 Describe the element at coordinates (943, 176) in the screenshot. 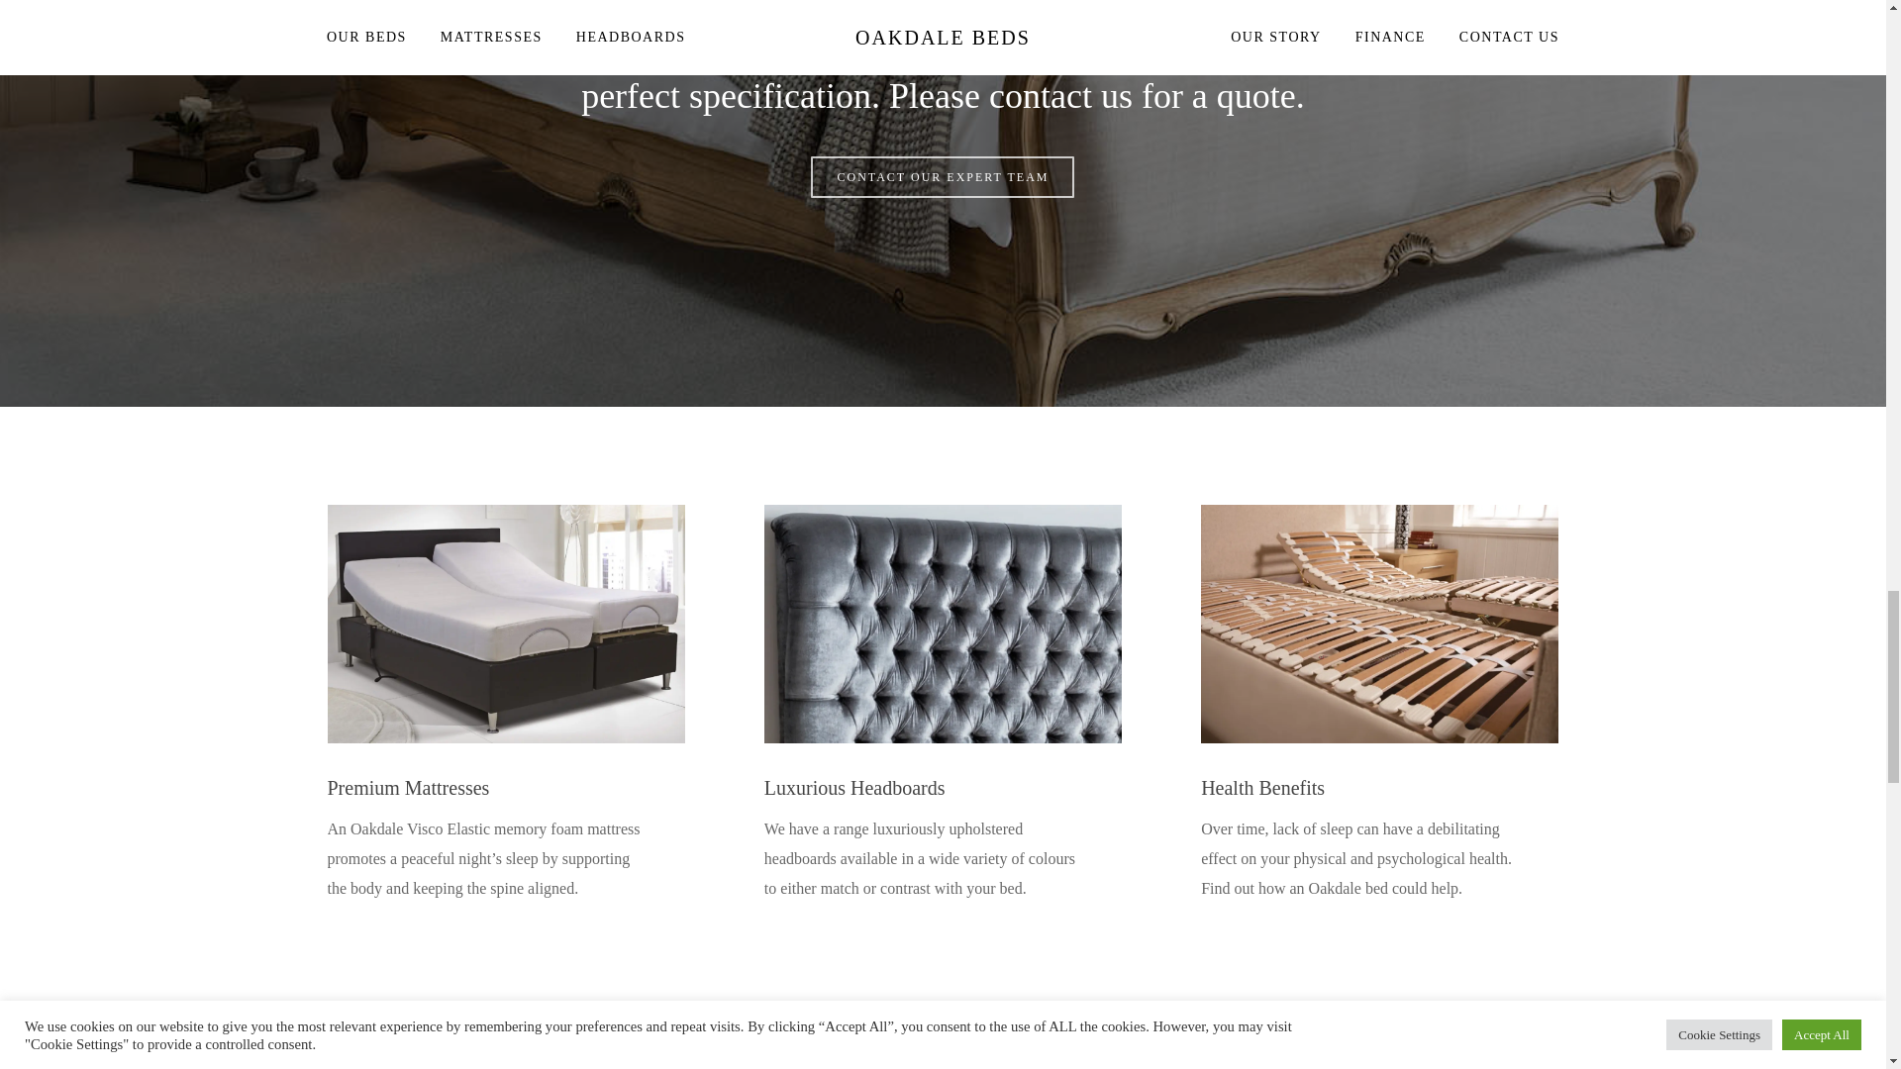

I see `CONTACT OUR EXPERT TEAM` at that location.